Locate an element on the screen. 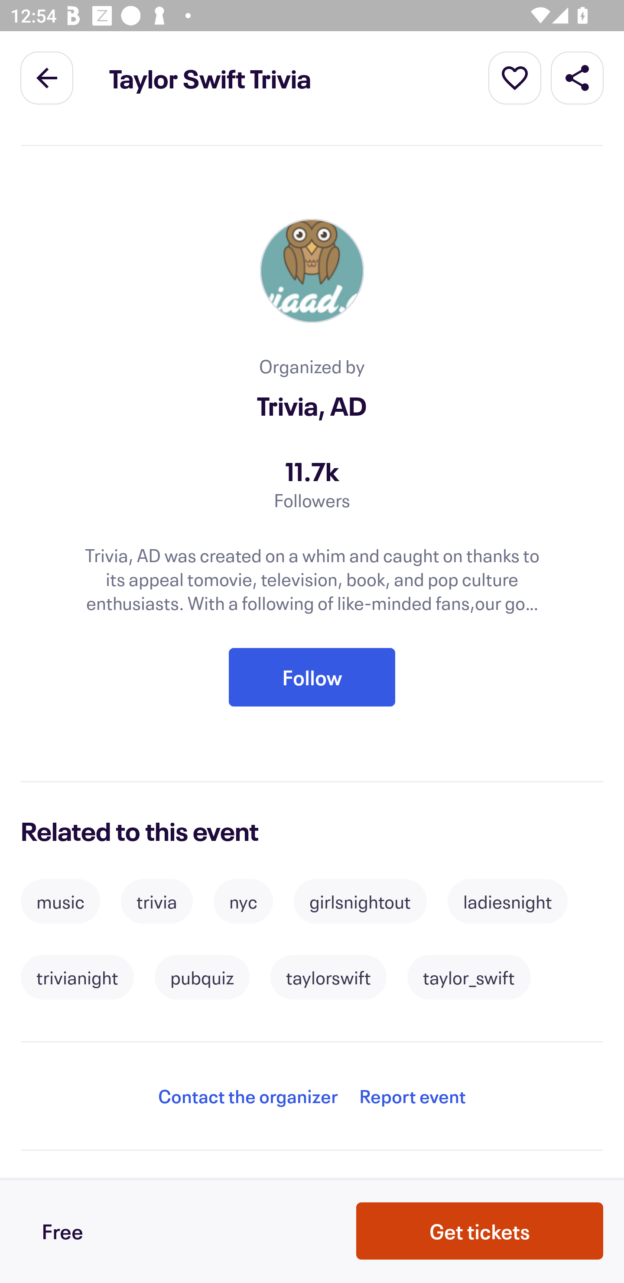  Contact the organizer is located at coordinates (248, 1096).